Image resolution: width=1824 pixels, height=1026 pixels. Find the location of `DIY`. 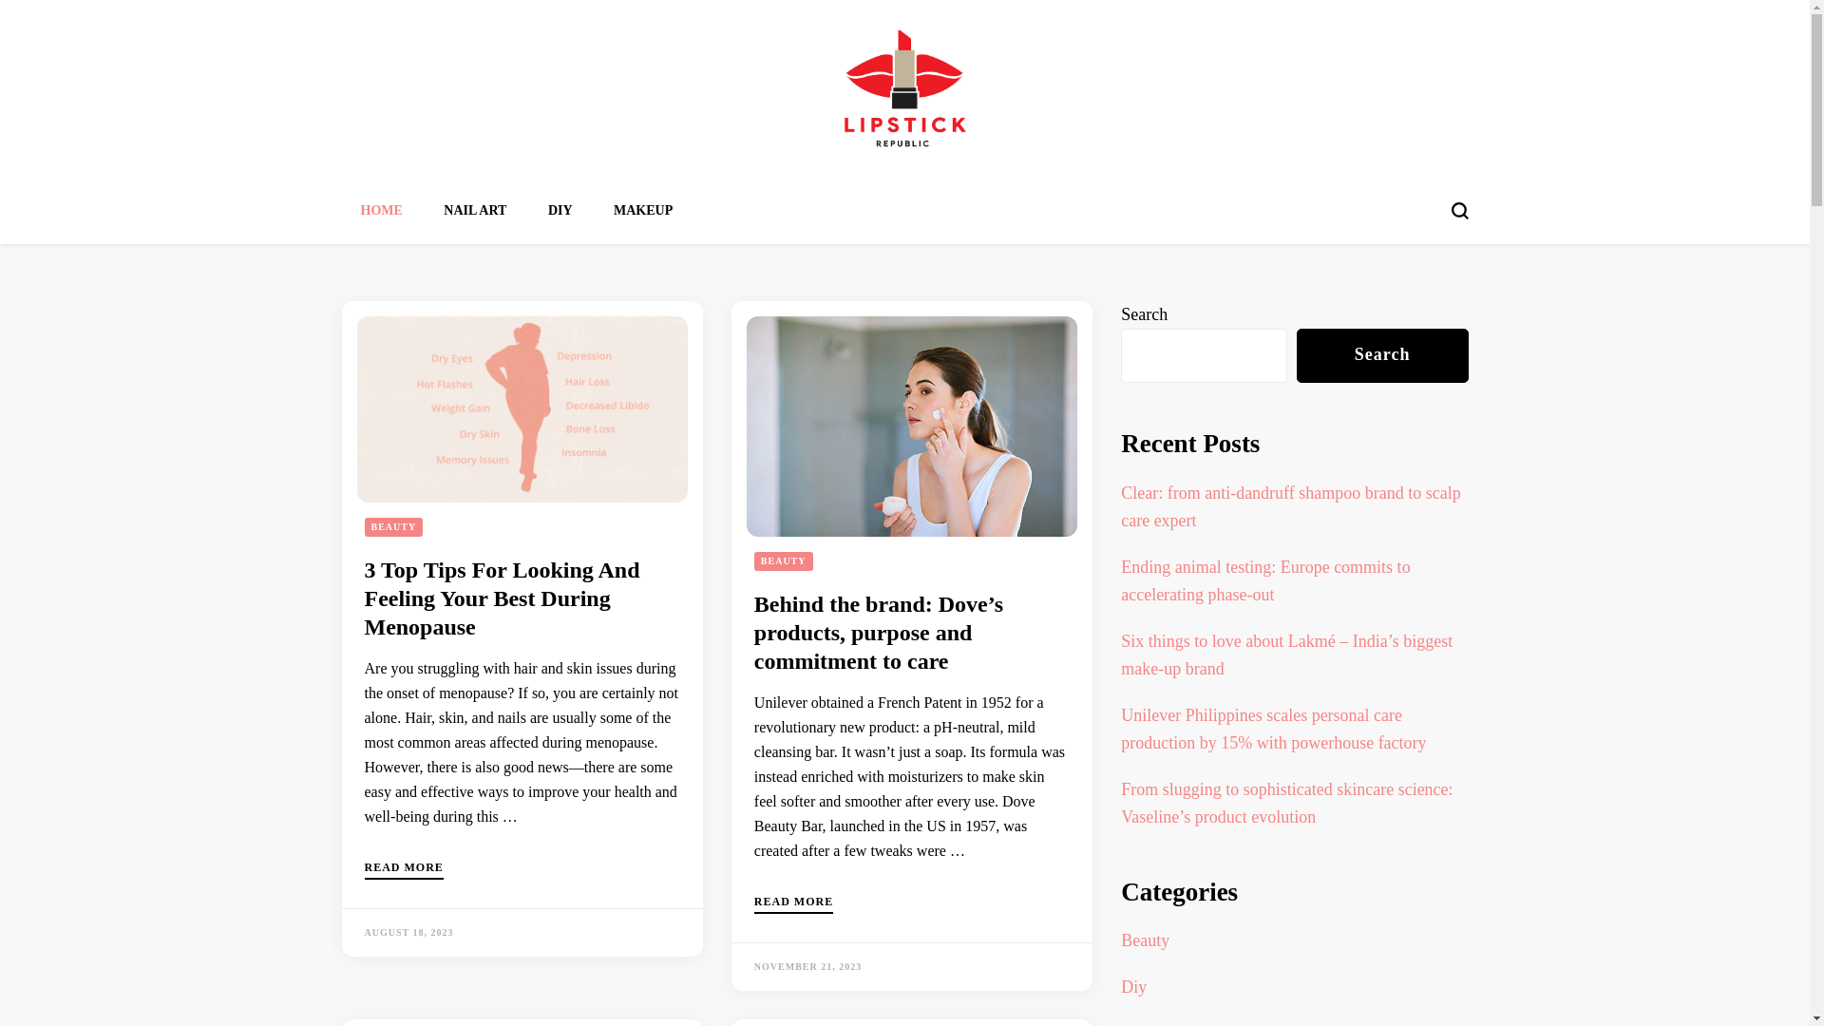

DIY is located at coordinates (560, 211).